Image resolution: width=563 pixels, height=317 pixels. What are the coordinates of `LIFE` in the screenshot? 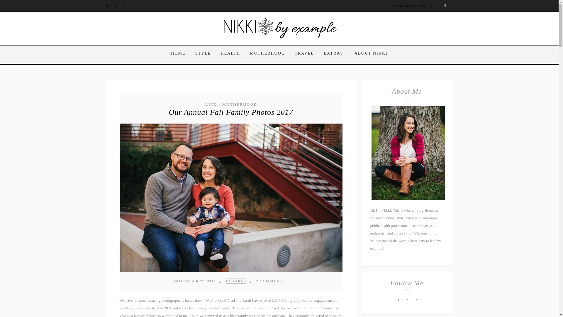 It's located at (211, 104).